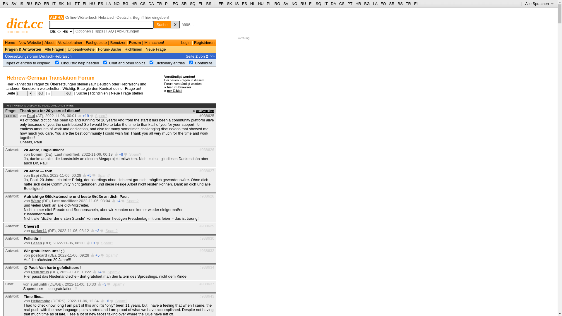  What do you see at coordinates (207, 250) in the screenshot?
I see `#938632` at bounding box center [207, 250].